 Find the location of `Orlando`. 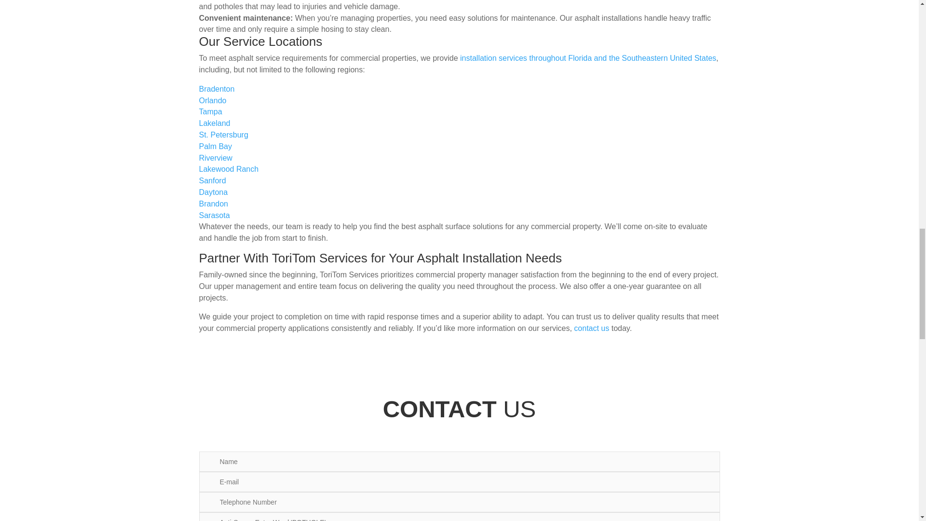

Orlando is located at coordinates (212, 100).